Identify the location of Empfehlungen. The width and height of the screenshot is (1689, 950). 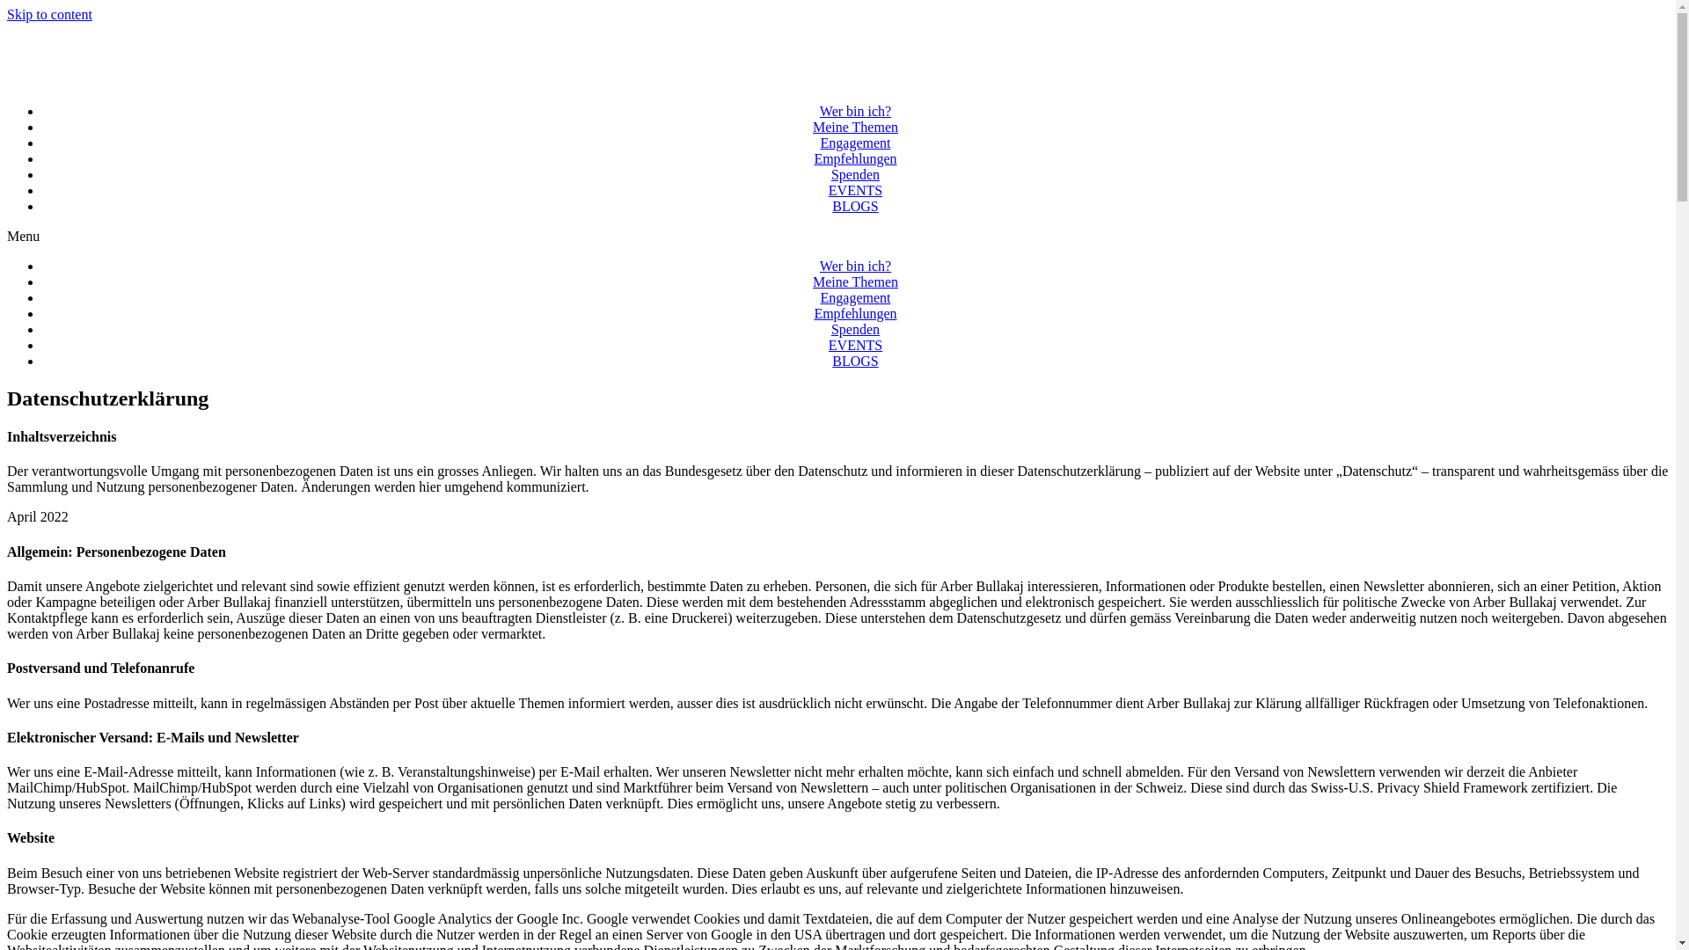
(855, 159).